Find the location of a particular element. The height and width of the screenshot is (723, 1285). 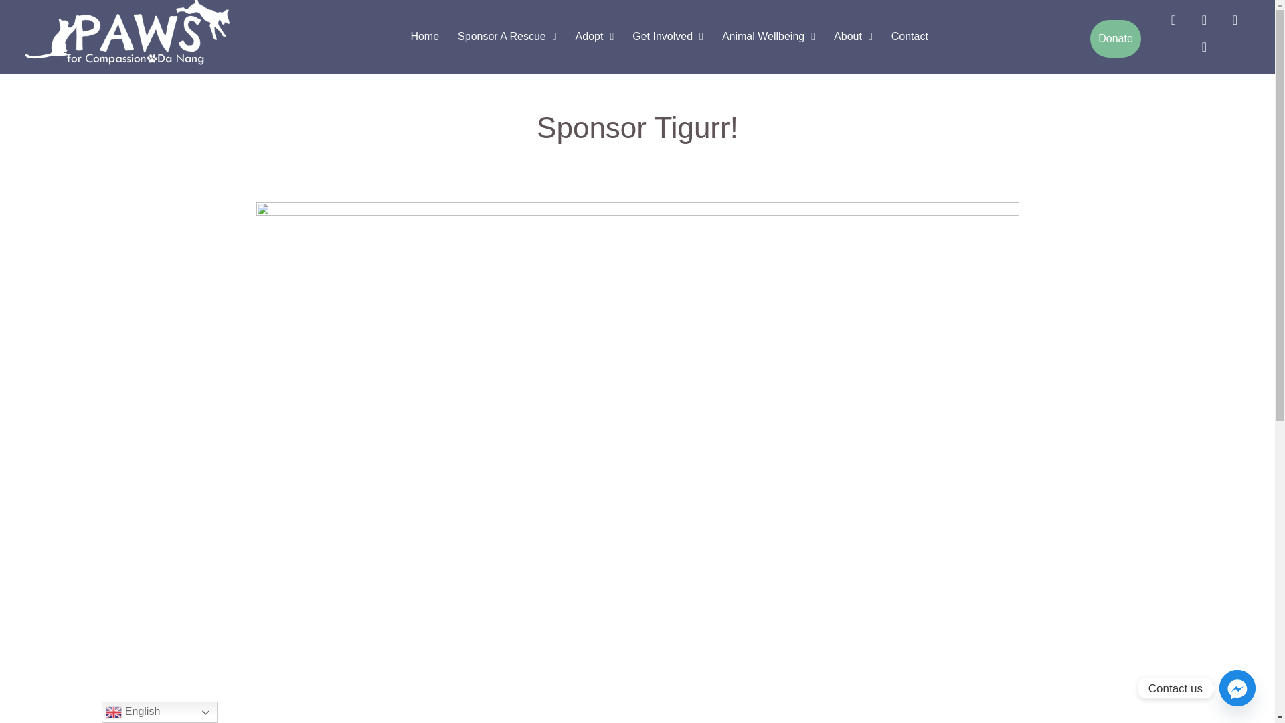

Animal Wellbeing is located at coordinates (768, 36).